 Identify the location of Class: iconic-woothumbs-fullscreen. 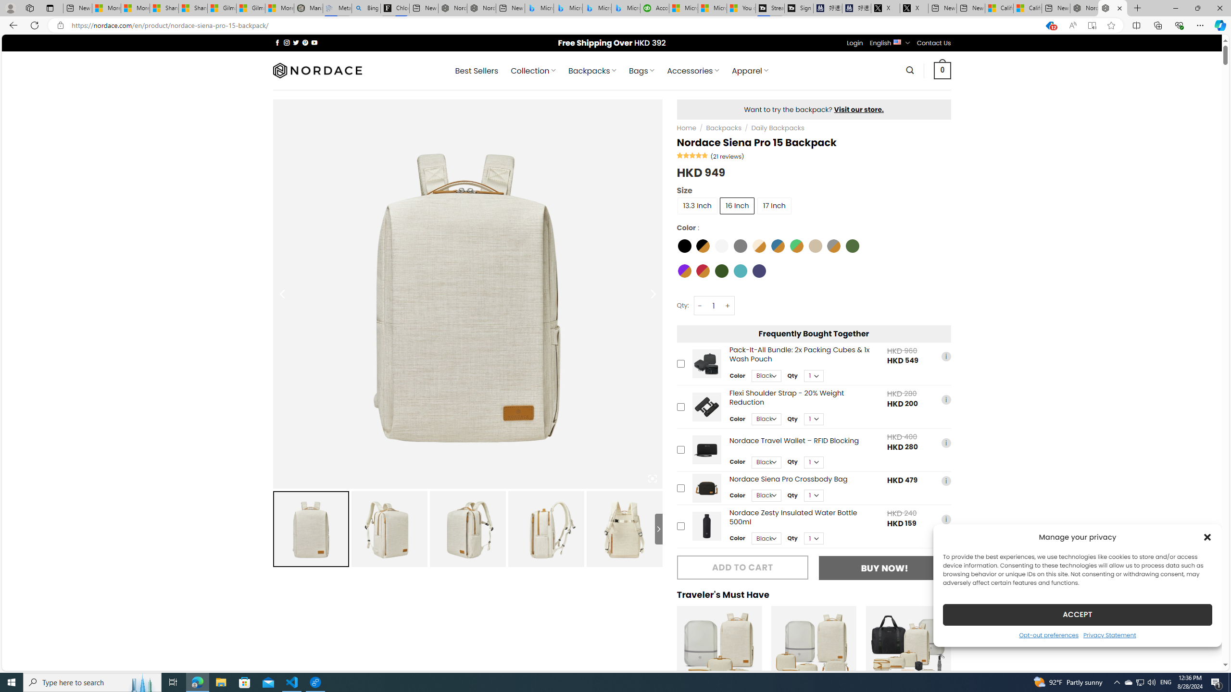
(652, 479).